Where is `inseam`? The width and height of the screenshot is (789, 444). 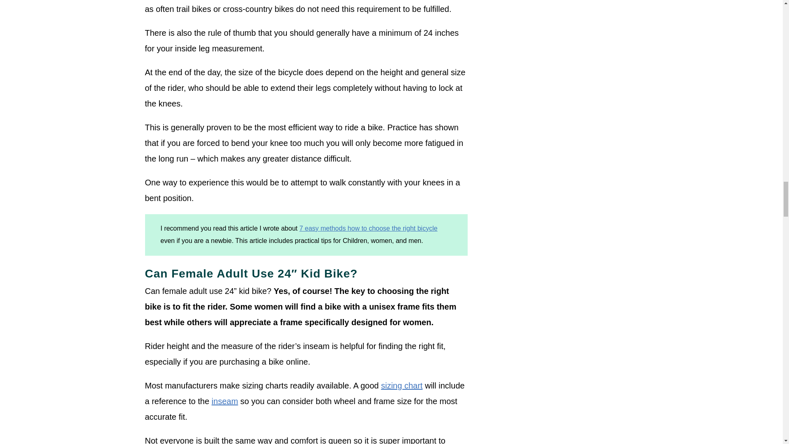 inseam is located at coordinates (224, 401).